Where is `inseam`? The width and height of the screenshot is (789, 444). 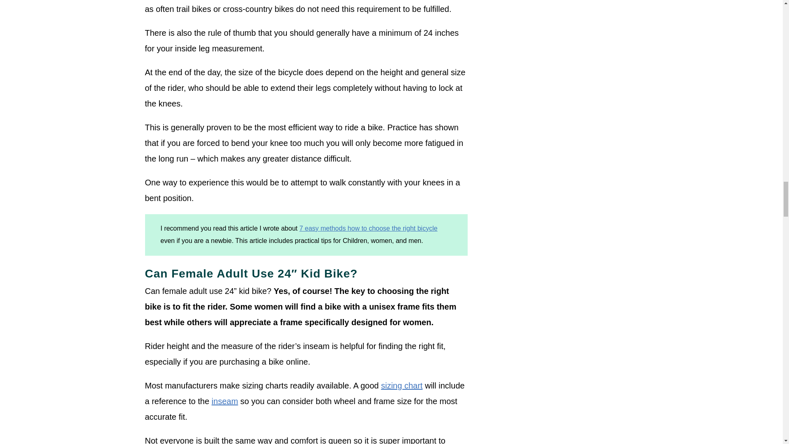 inseam is located at coordinates (224, 401).